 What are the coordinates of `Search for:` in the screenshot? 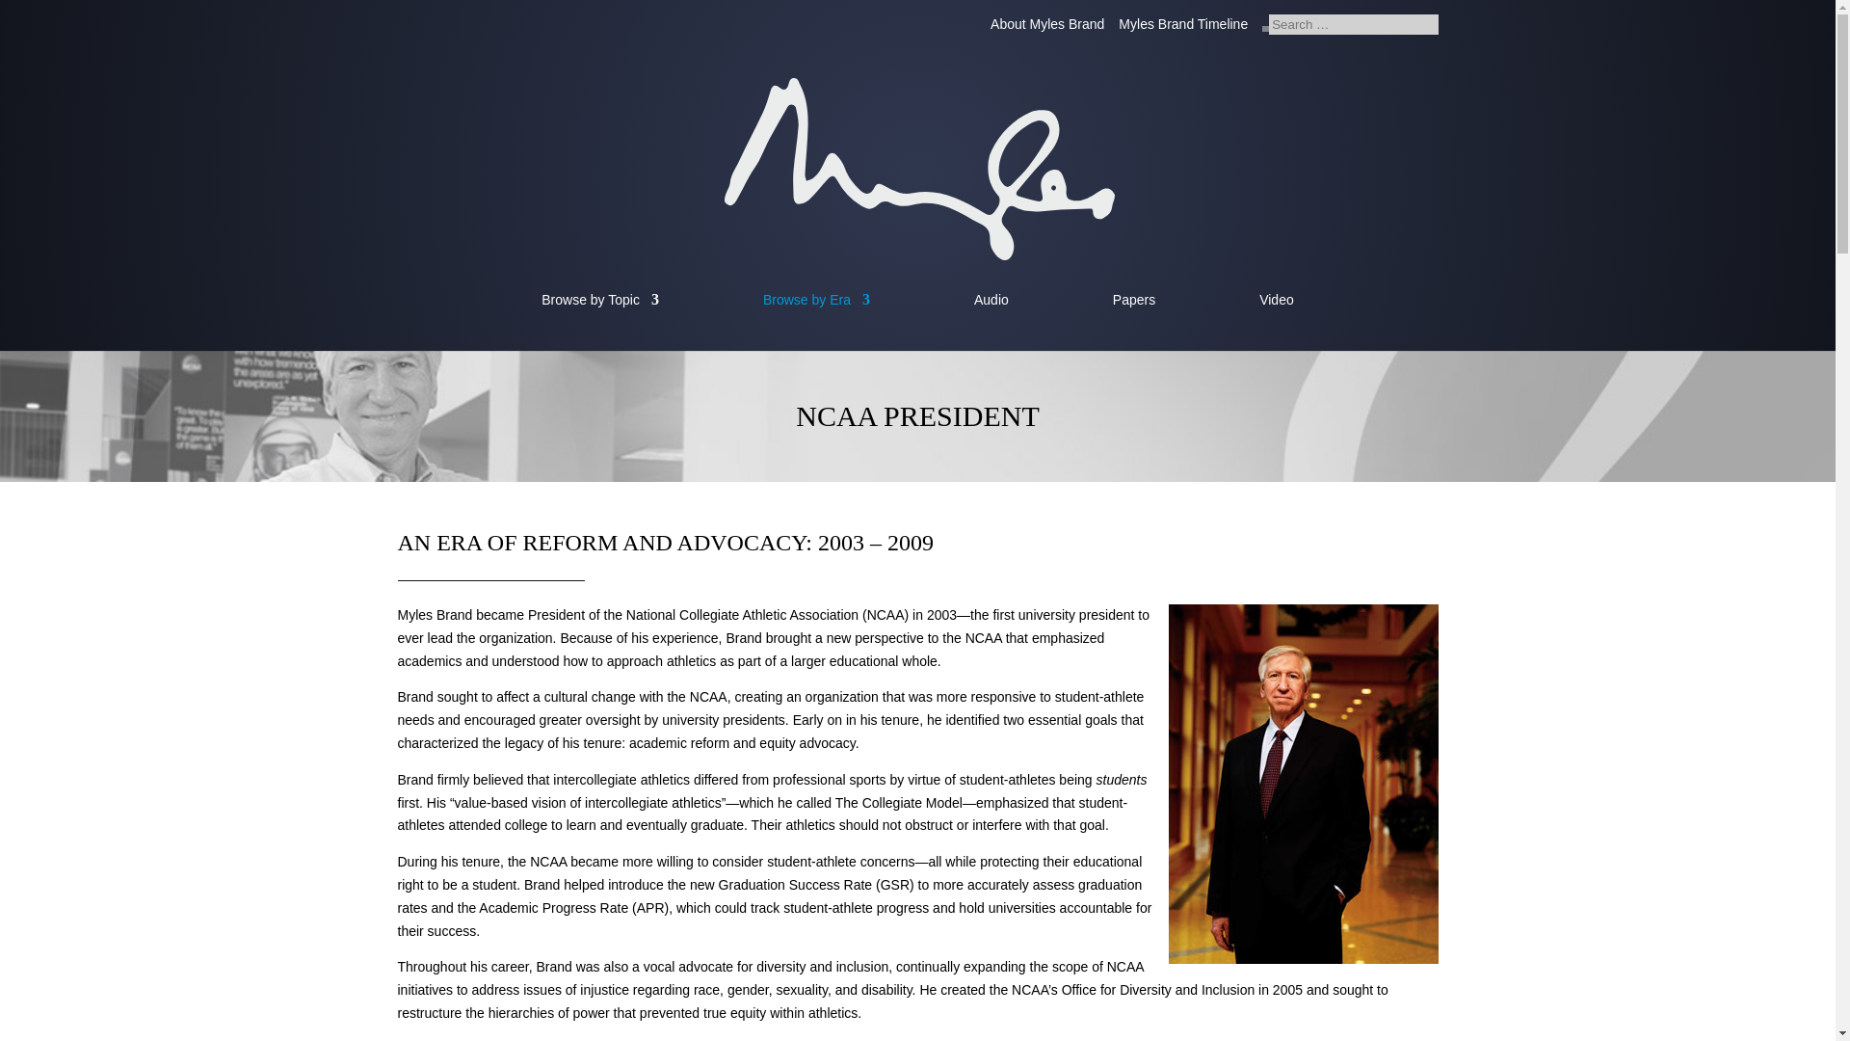 It's located at (1354, 25).